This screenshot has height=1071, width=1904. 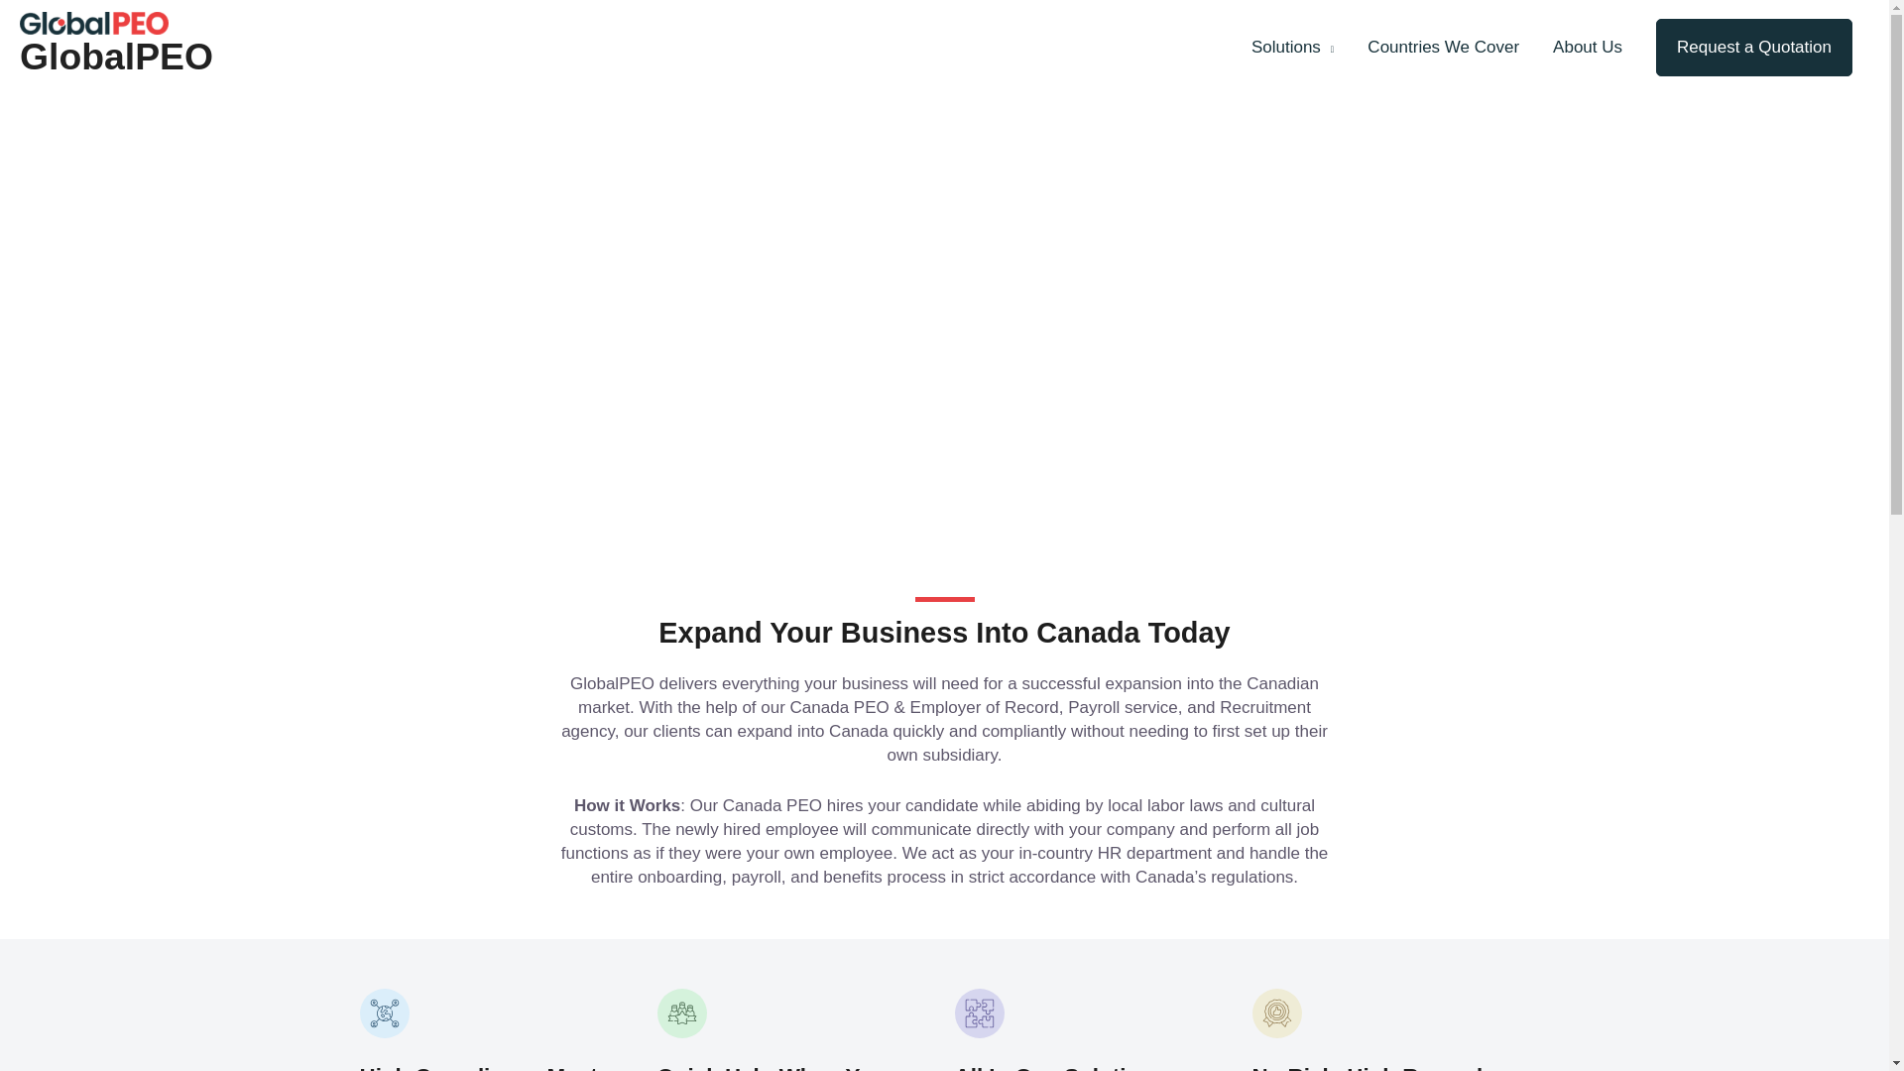 What do you see at coordinates (1754, 48) in the screenshot?
I see `Request a Quotation` at bounding box center [1754, 48].